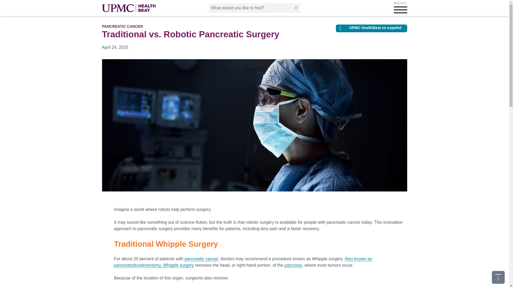 Image resolution: width=513 pixels, height=288 pixels. What do you see at coordinates (401, 10) in the screenshot?
I see `  MENU` at bounding box center [401, 10].